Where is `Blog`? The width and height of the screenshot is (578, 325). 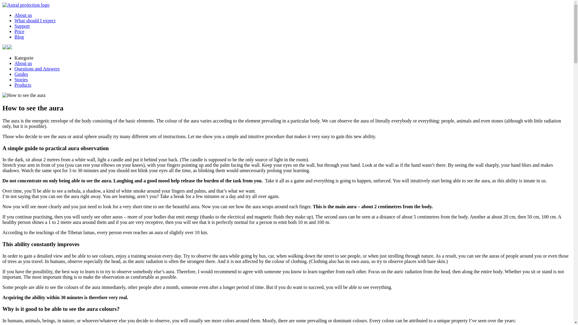
Blog is located at coordinates (19, 37).